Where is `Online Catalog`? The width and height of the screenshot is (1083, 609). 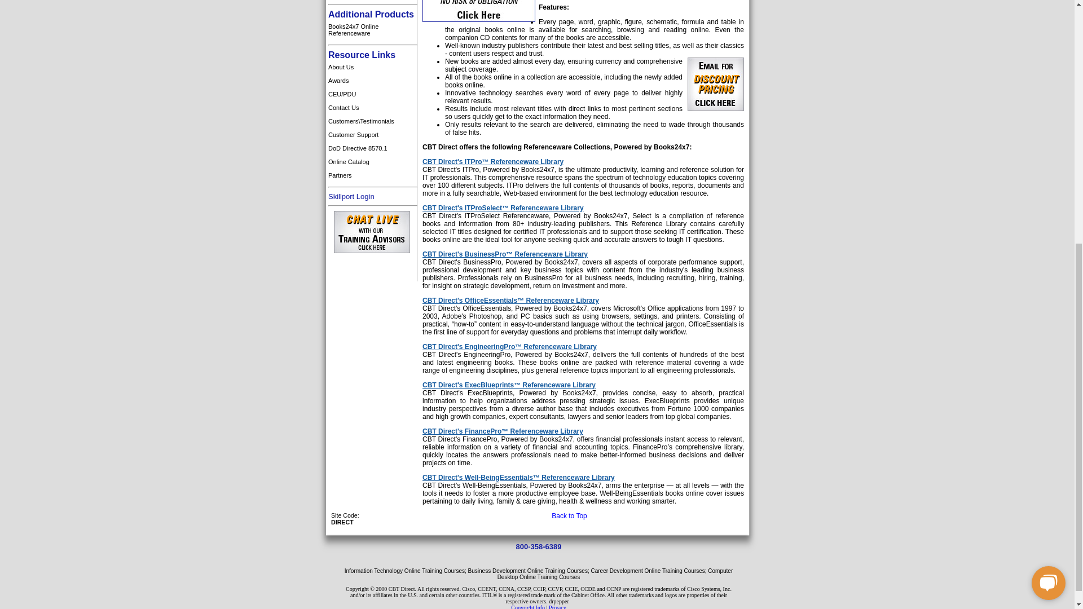 Online Catalog is located at coordinates (372, 162).